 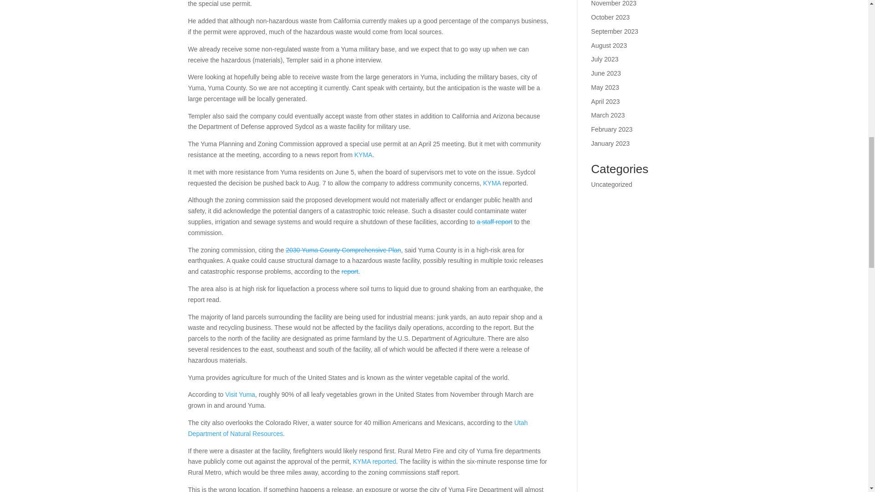 I want to click on September 2023, so click(x=615, y=31).